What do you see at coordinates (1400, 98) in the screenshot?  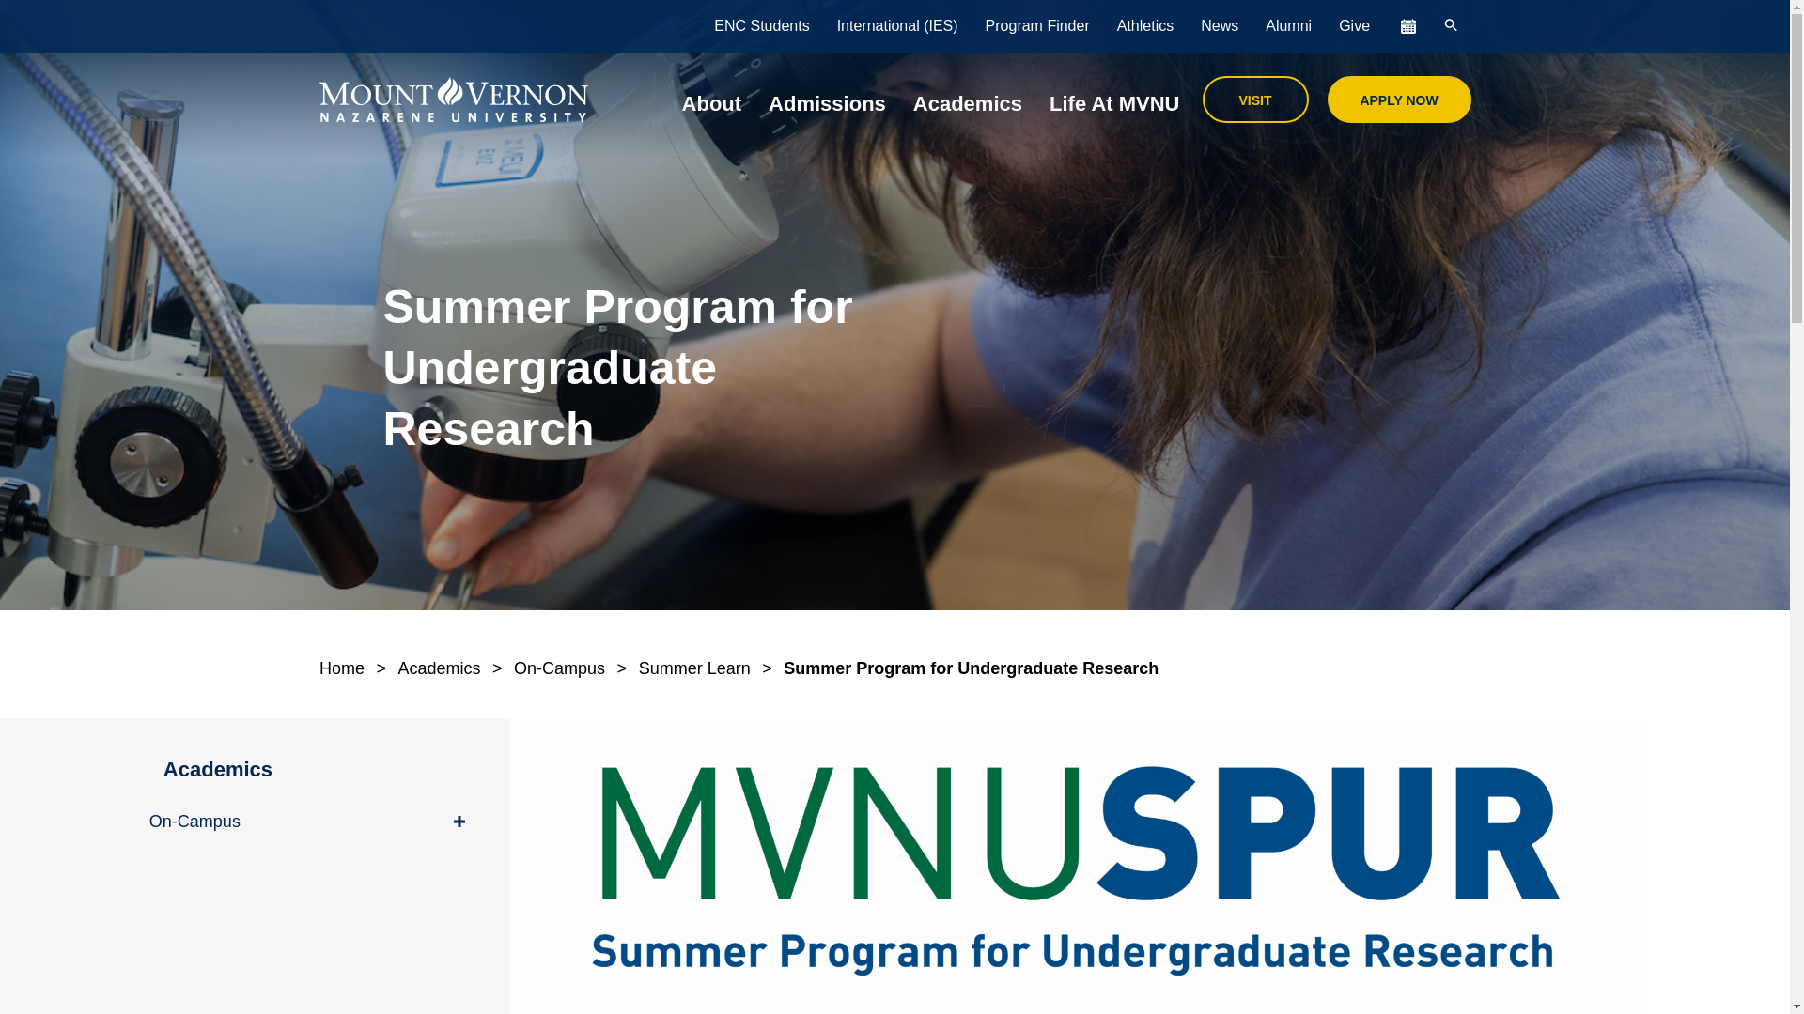 I see `APPLY NOW` at bounding box center [1400, 98].